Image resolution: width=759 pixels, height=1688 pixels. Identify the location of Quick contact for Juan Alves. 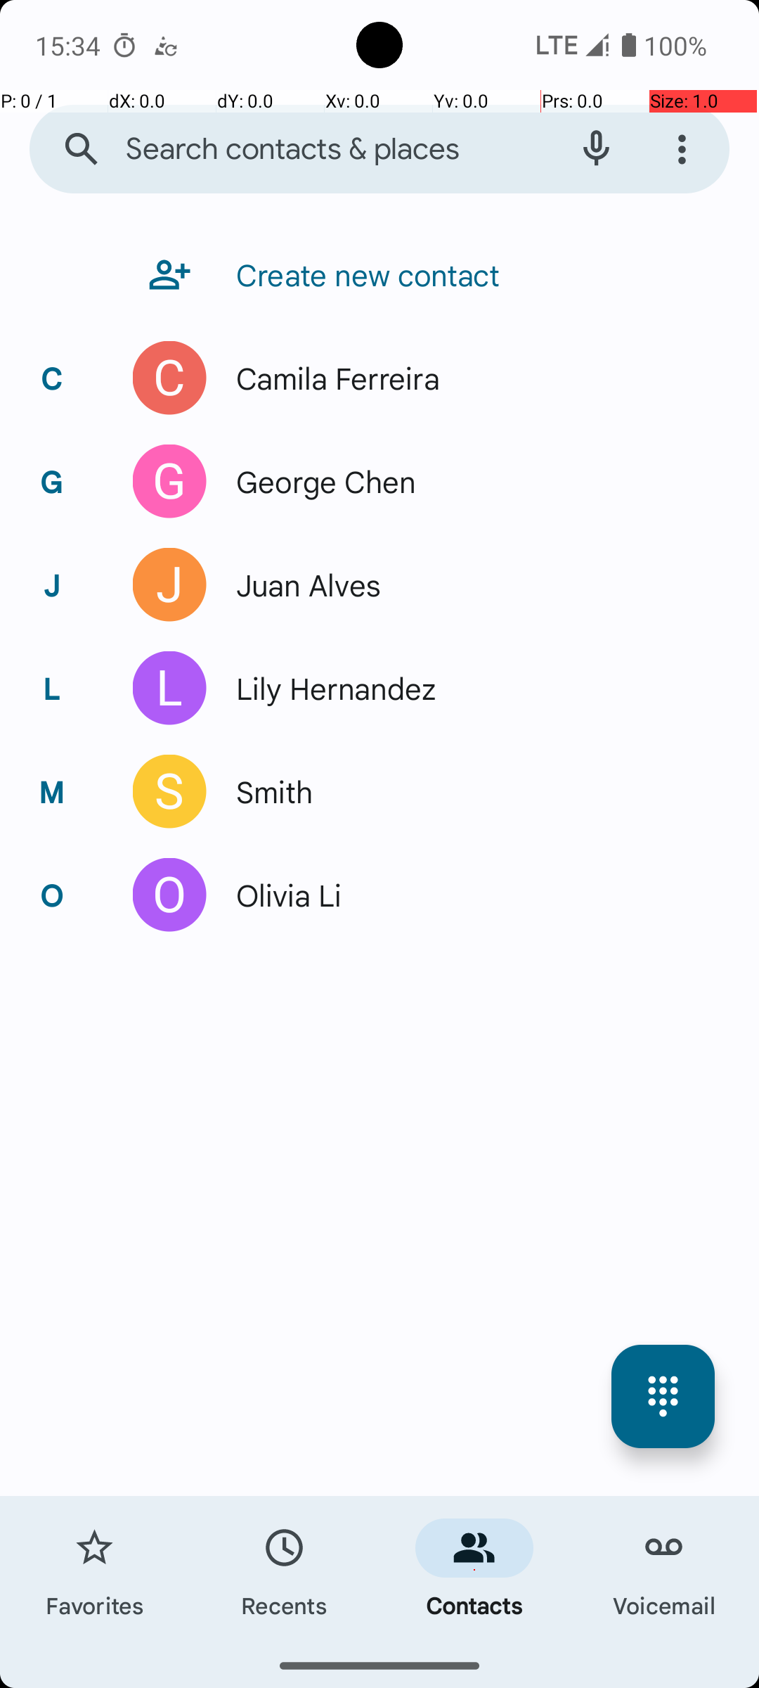
(170, 585).